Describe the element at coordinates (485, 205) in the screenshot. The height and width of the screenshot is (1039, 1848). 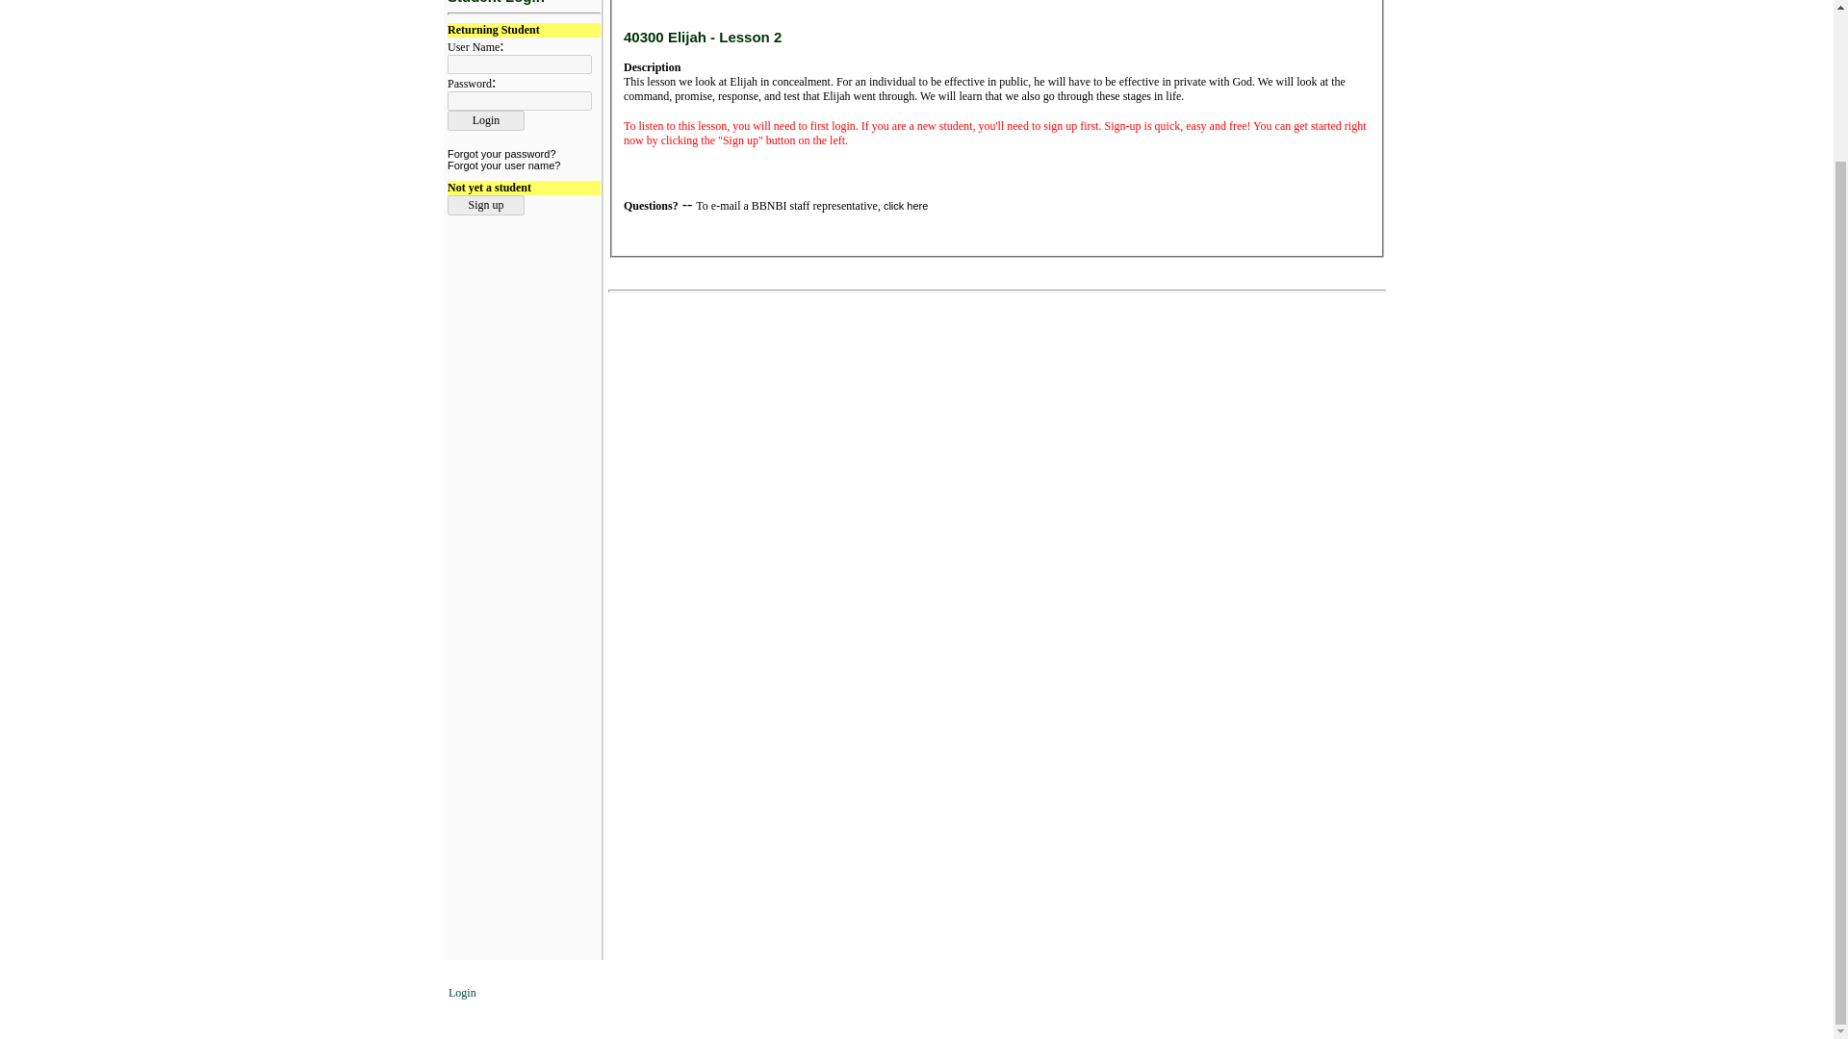
I see `Sign up` at that location.